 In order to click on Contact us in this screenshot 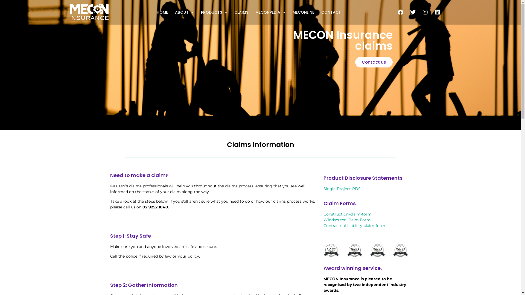, I will do `click(374, 62)`.